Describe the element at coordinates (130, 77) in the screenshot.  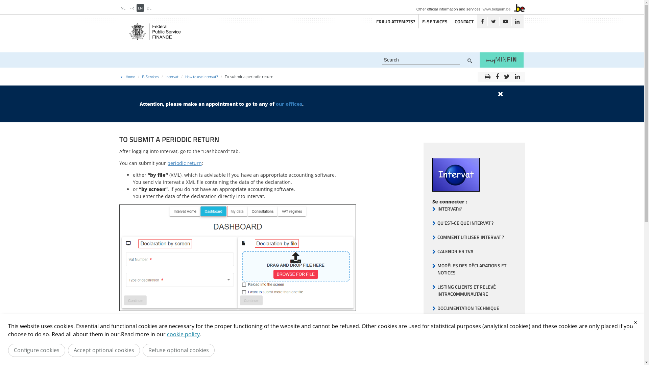
I see `Home` at that location.